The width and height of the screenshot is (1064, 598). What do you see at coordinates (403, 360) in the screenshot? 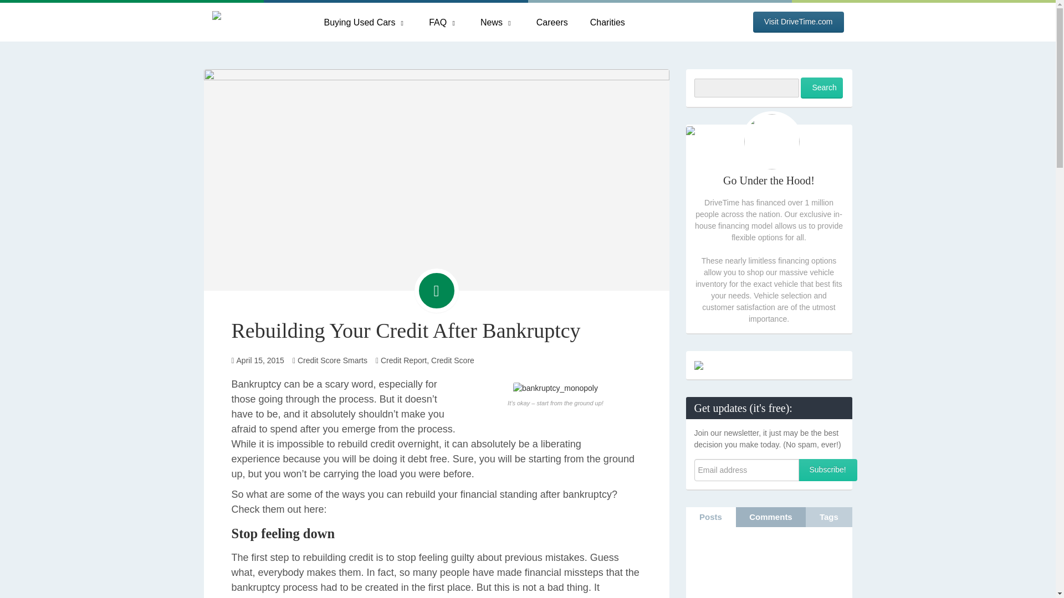
I see `Credit Report` at bounding box center [403, 360].